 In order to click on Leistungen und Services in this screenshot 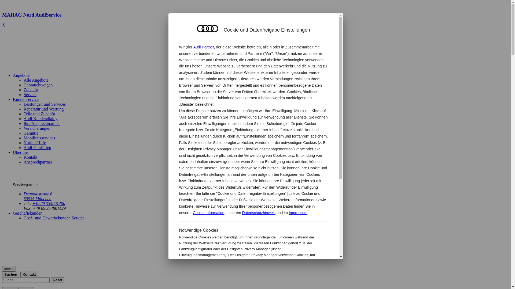, I will do `click(45, 104)`.